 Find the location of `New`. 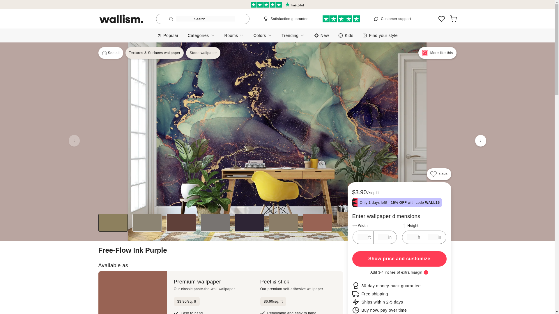

New is located at coordinates (321, 35).